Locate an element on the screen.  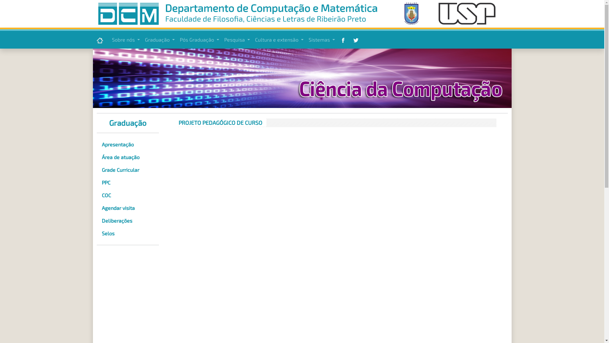
  is located at coordinates (344, 40).